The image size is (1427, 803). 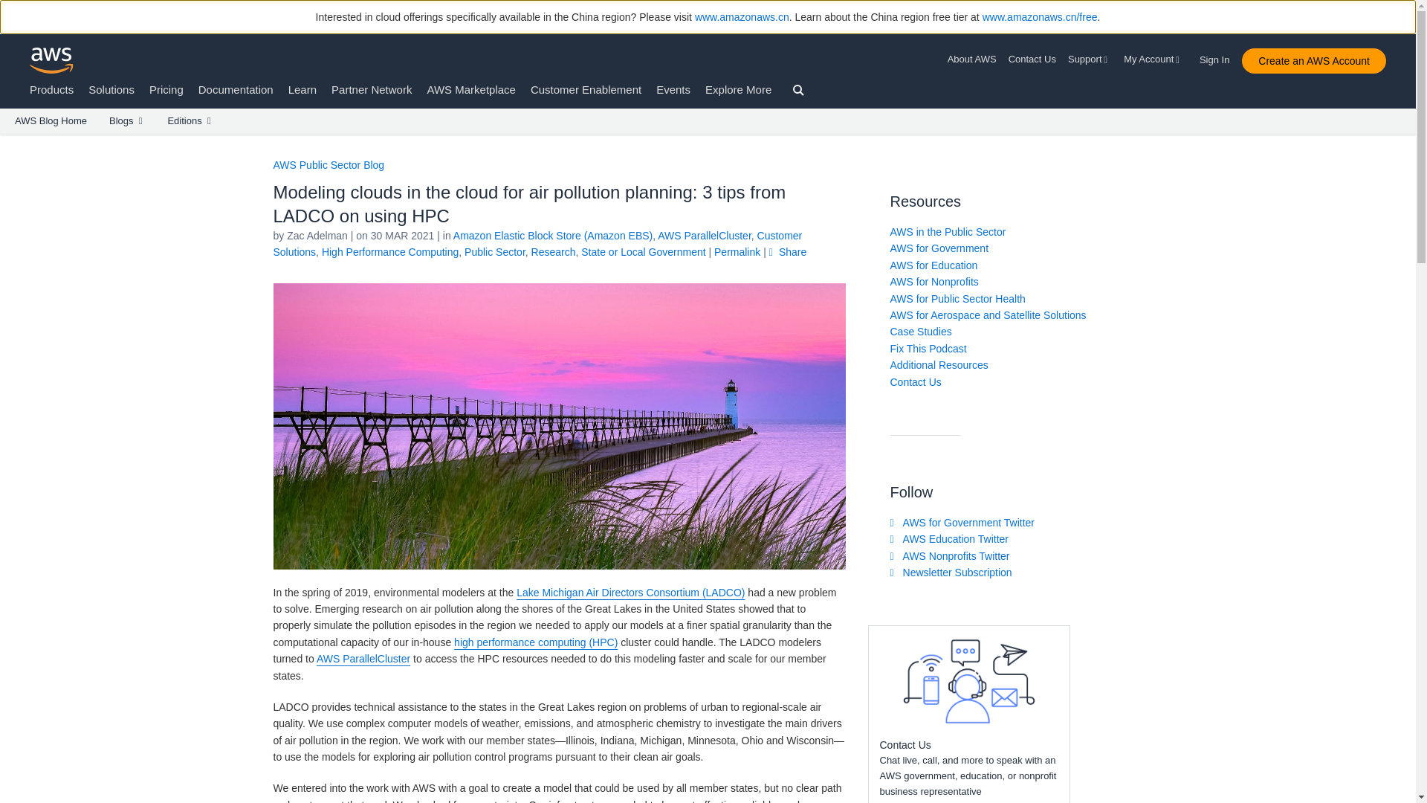 What do you see at coordinates (7, 141) in the screenshot?
I see `Skip to Main Content` at bounding box center [7, 141].